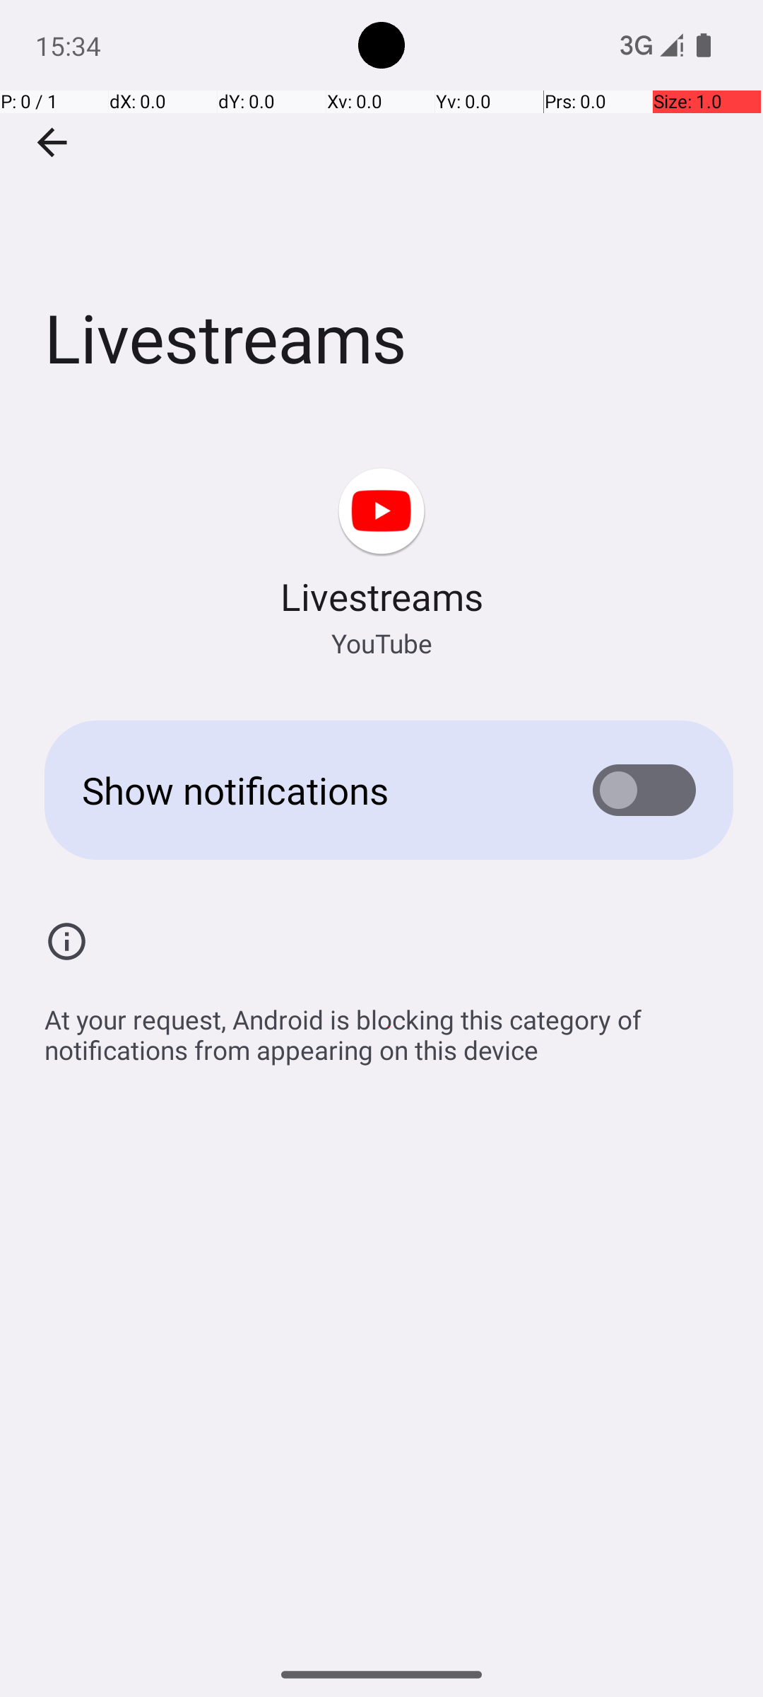  Describe the element at coordinates (389, 1027) in the screenshot. I see `At your request, Android is blocking this category of notifications from appearing on this device` at that location.